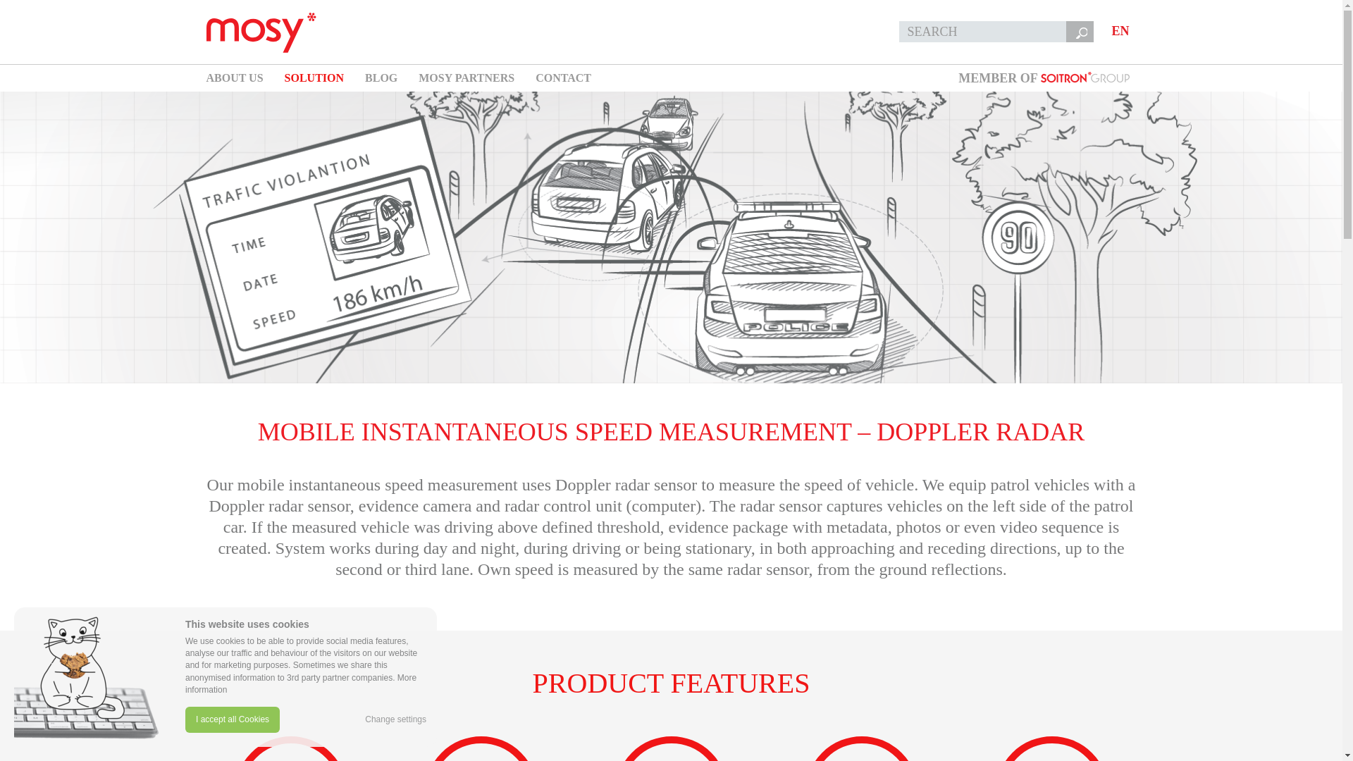 The height and width of the screenshot is (761, 1353). Describe the element at coordinates (233, 720) in the screenshot. I see `I accept all Cookies` at that location.